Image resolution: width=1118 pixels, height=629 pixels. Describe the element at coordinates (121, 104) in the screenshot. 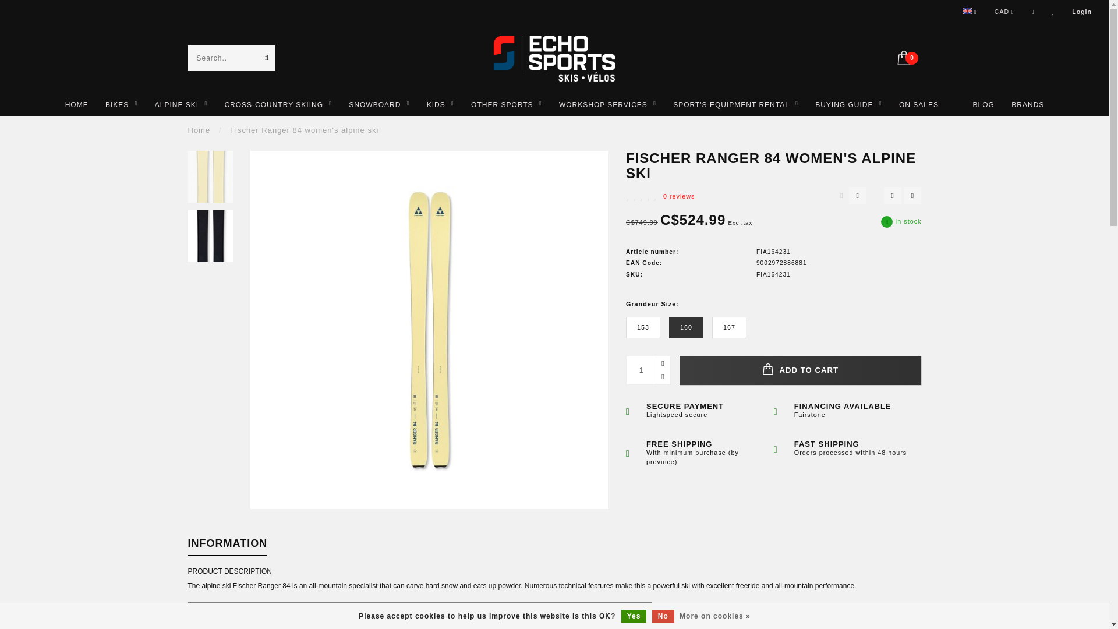

I see `BIKES` at that location.